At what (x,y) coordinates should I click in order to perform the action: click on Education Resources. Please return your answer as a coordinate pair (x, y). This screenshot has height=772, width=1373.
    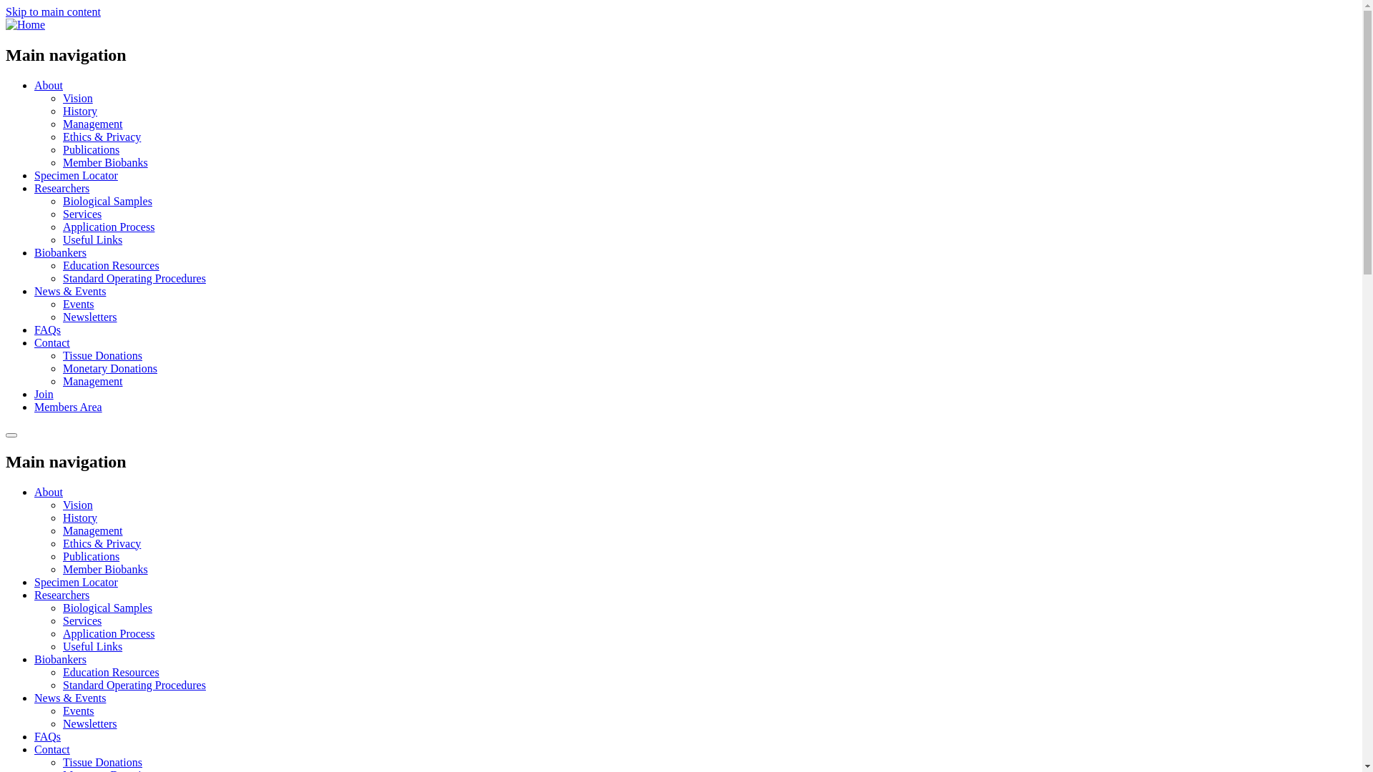
    Looking at the image, I should click on (112, 266).